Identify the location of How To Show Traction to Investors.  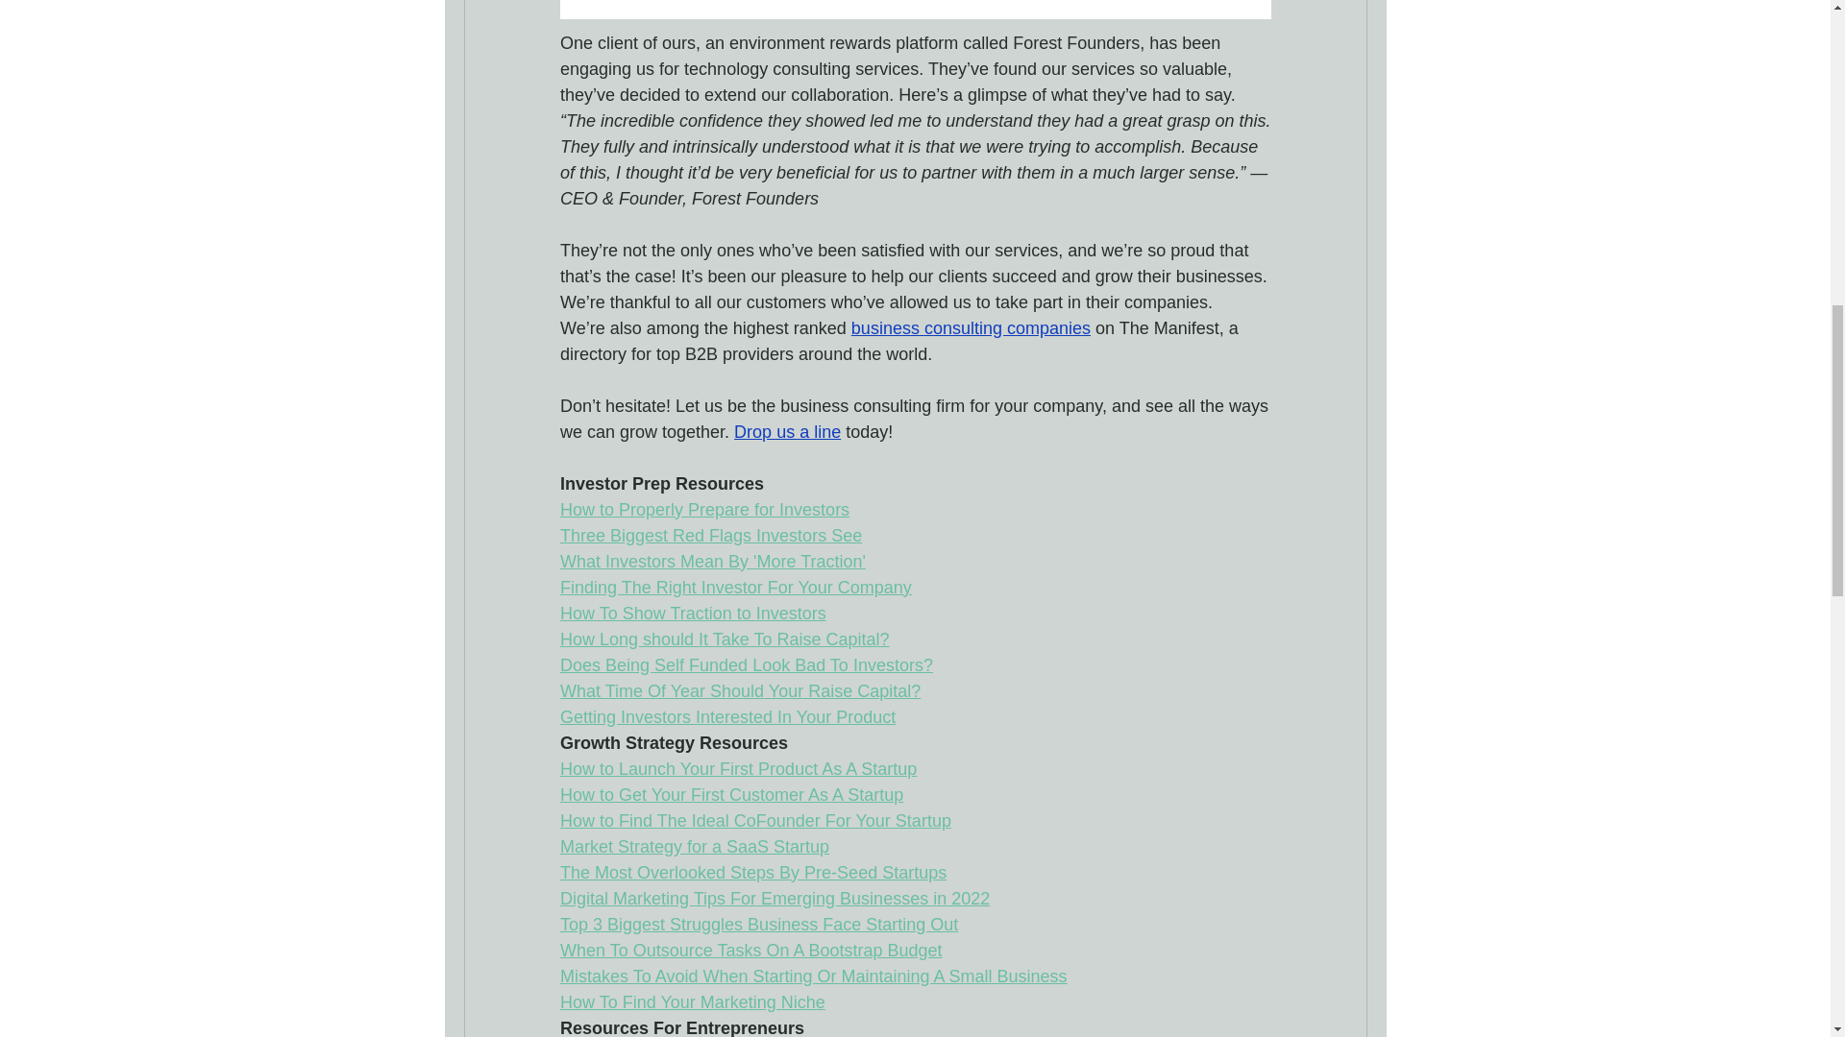
(692, 613).